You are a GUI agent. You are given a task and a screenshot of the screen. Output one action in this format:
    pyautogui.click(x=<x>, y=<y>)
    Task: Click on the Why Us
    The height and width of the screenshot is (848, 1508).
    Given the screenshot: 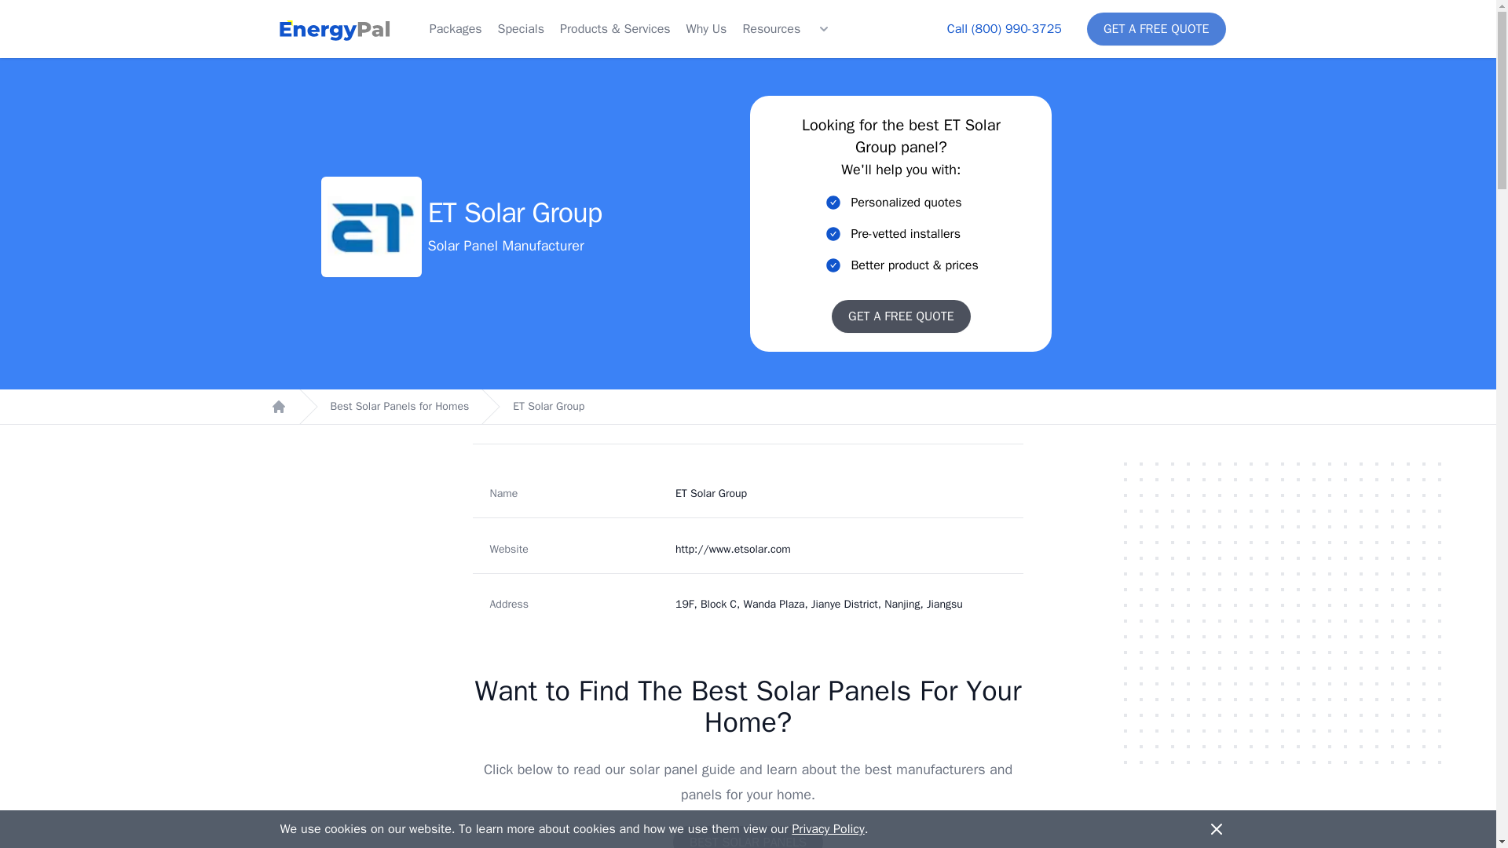 What is the action you would take?
    pyautogui.click(x=706, y=28)
    